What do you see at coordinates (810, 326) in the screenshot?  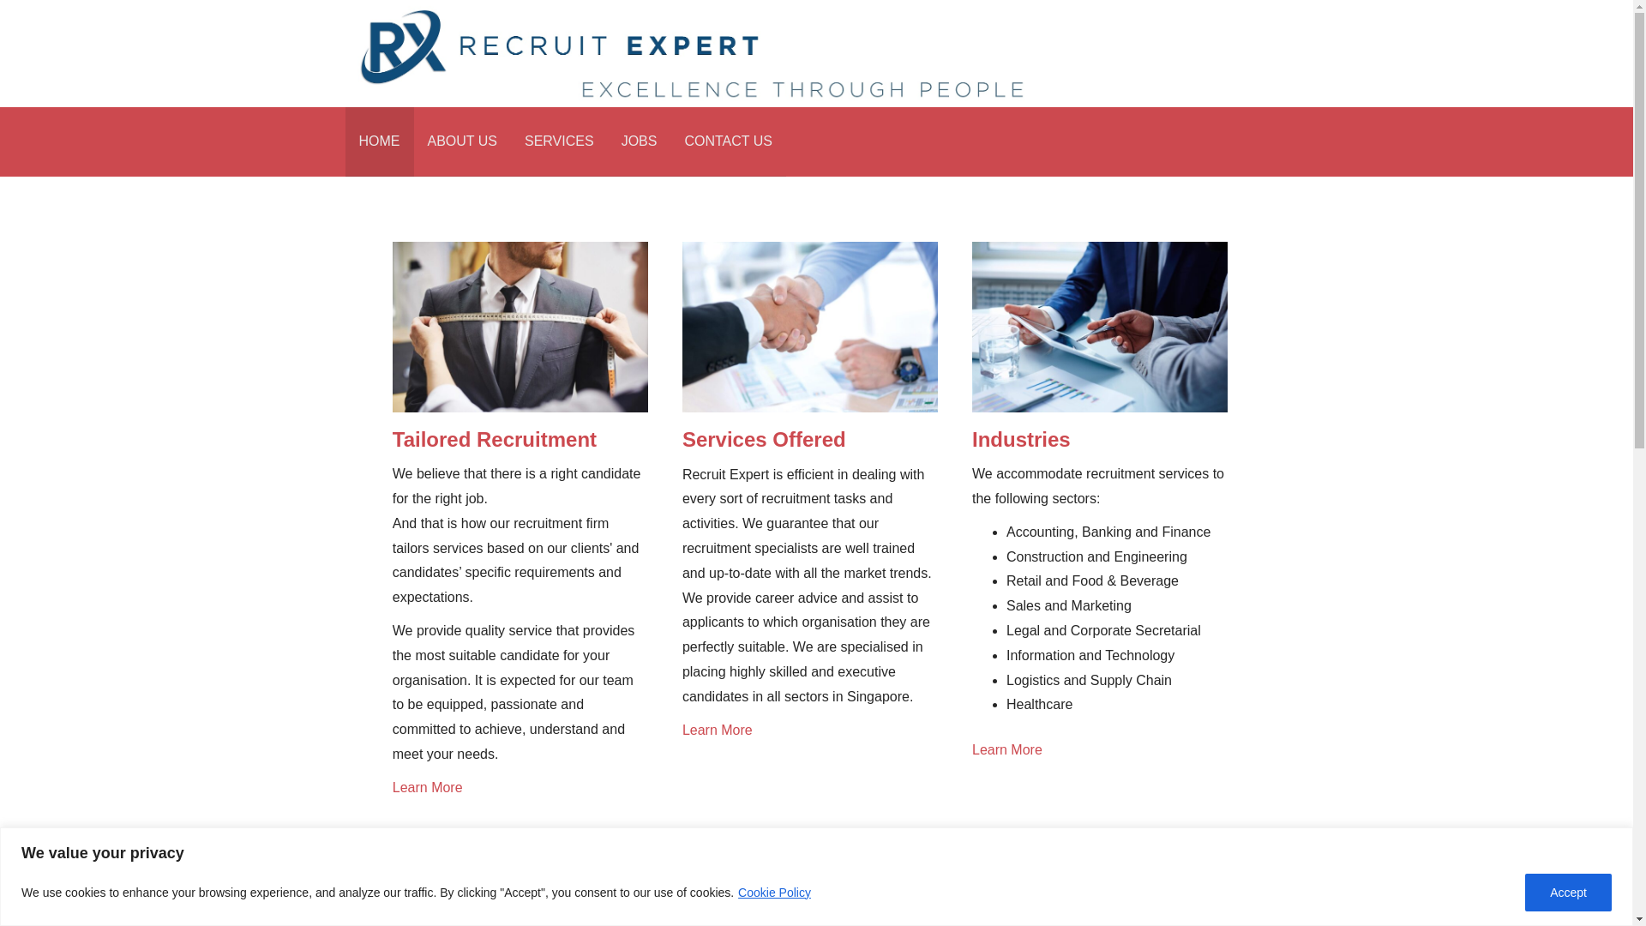 I see `qtq80-hHEsXA` at bounding box center [810, 326].